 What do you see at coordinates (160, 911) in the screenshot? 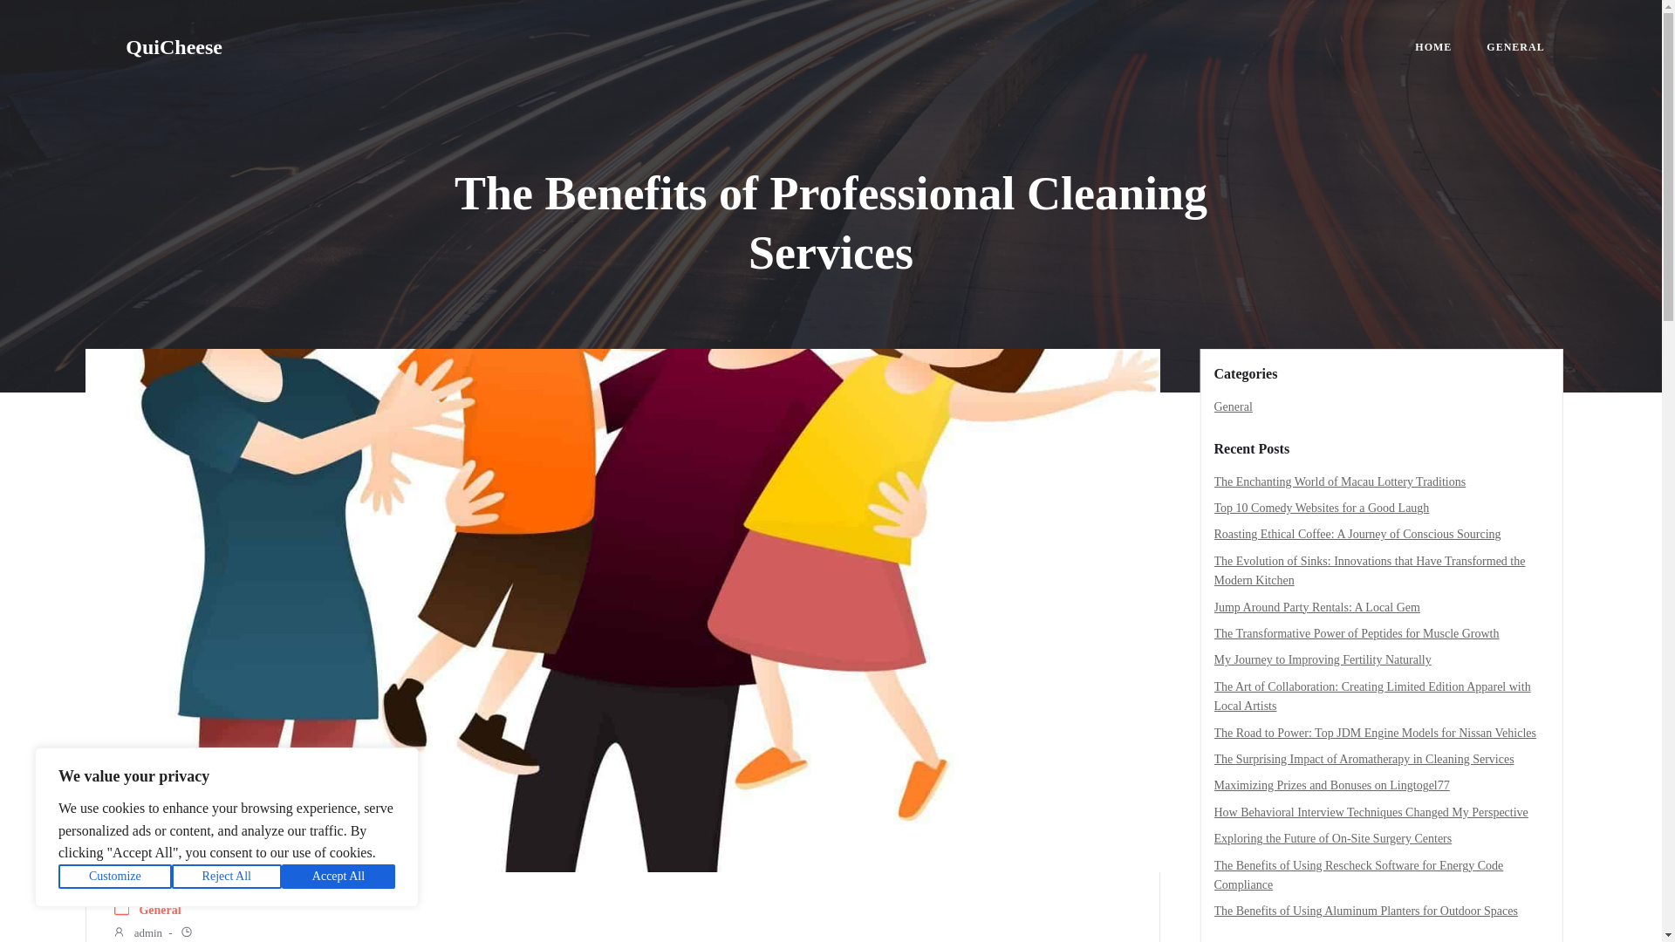
I see `General` at bounding box center [160, 911].